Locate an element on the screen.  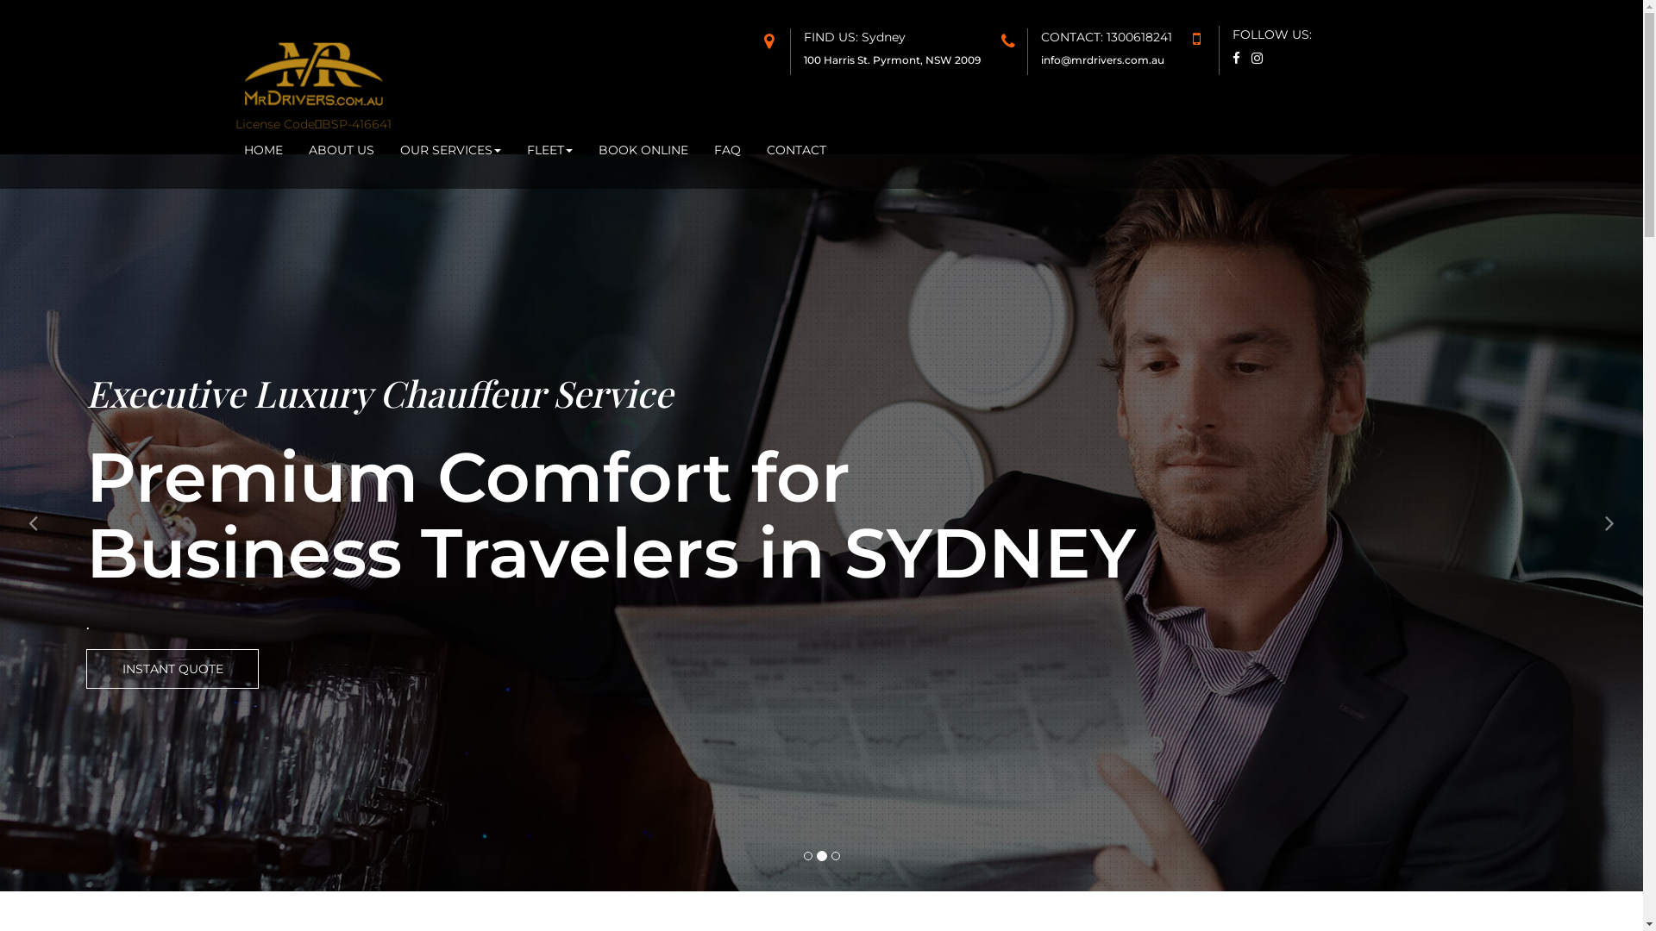
OUR SERVICES is located at coordinates (450, 150).